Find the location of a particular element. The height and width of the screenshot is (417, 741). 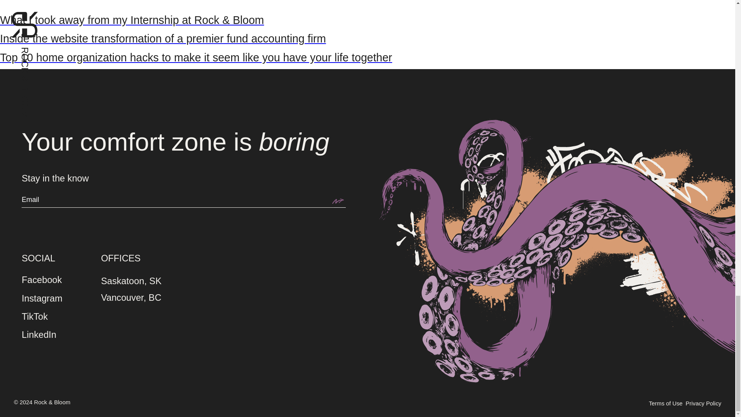

Instagram is located at coordinates (42, 299).